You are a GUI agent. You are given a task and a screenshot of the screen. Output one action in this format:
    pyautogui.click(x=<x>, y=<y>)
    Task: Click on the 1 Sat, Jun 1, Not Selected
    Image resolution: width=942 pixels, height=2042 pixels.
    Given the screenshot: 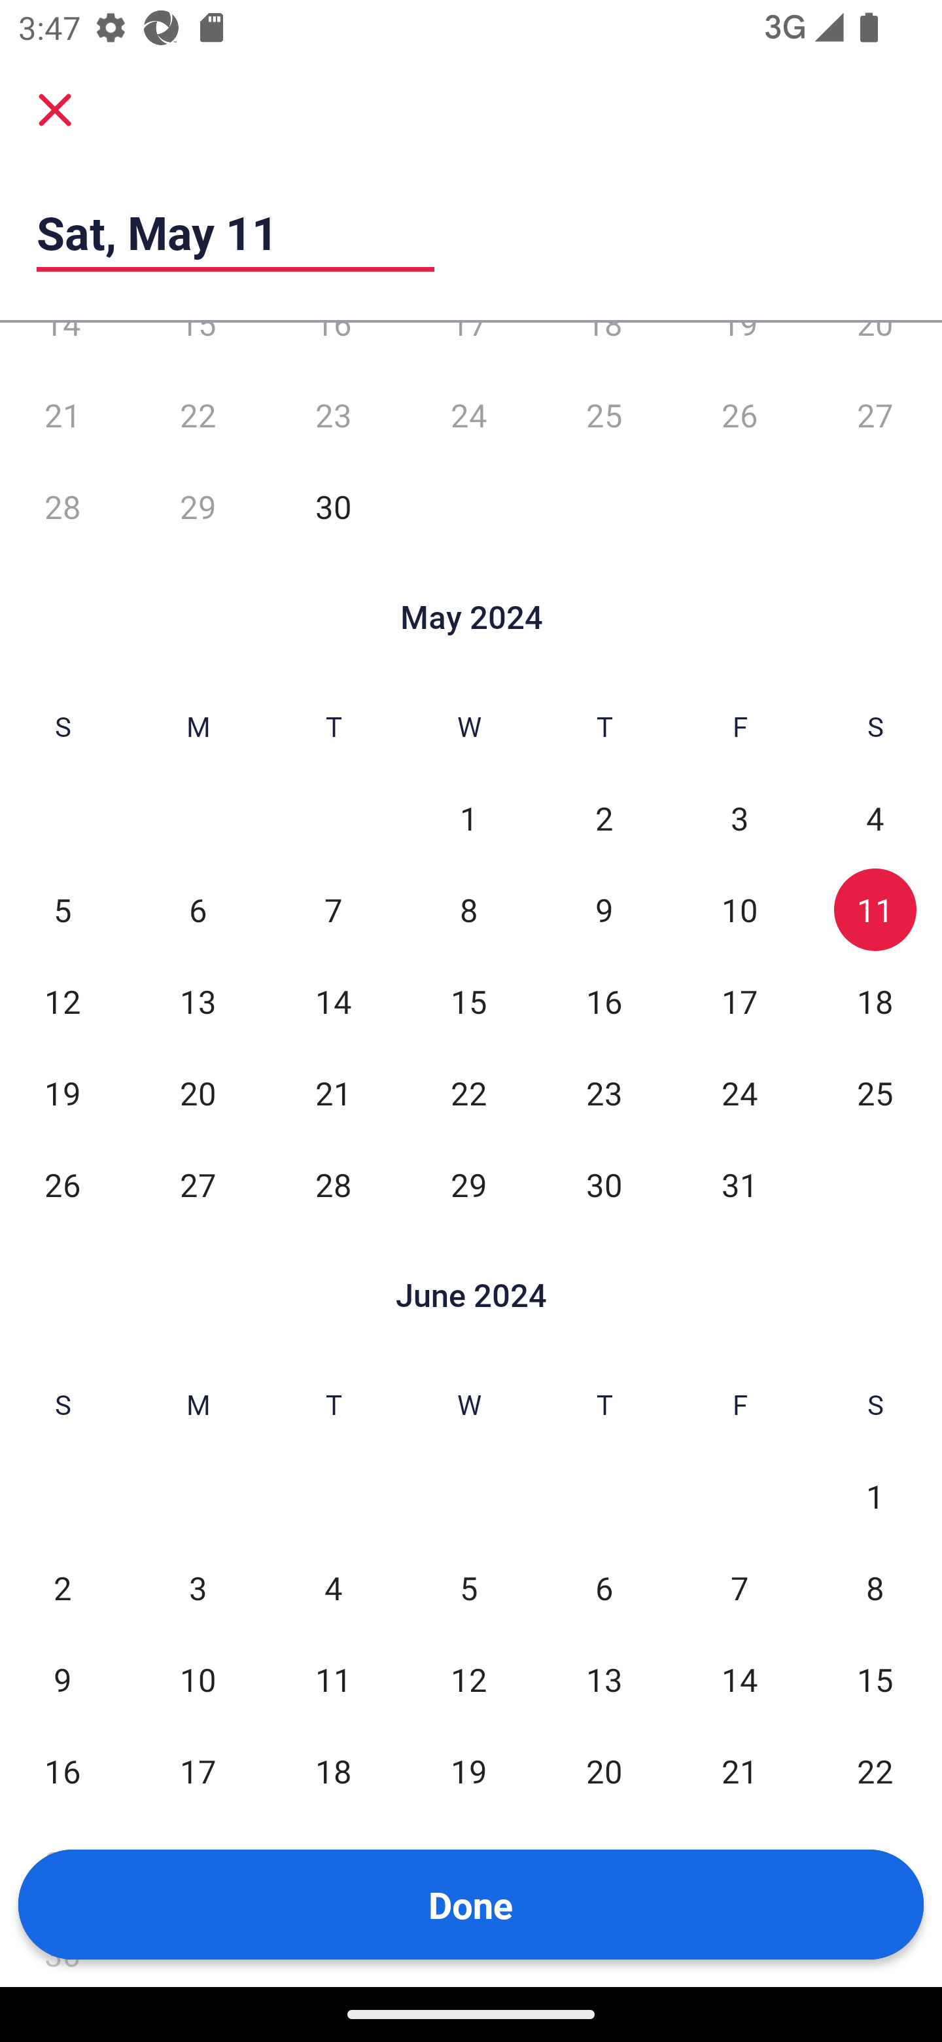 What is the action you would take?
    pyautogui.click(x=875, y=1496)
    